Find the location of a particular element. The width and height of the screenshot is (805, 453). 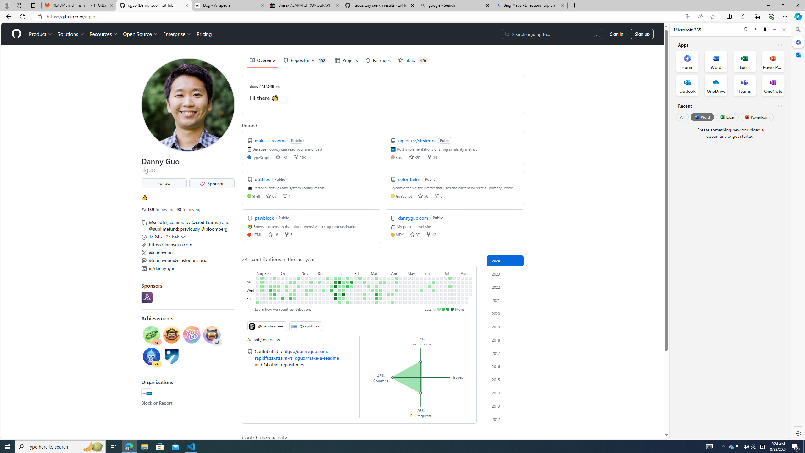

1 contribution on January 10th. is located at coordinates (340, 290).